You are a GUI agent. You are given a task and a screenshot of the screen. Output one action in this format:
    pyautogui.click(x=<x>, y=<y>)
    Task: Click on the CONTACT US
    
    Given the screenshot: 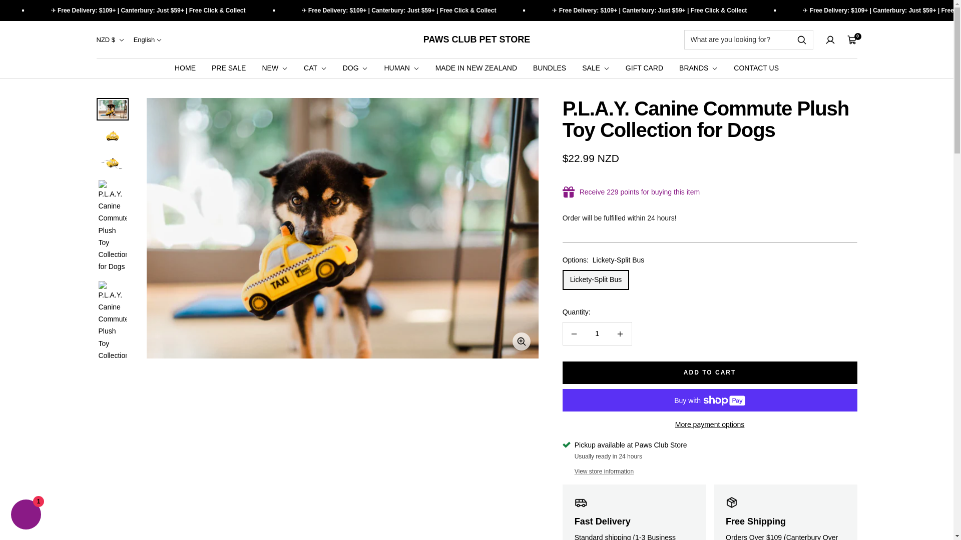 What is the action you would take?
    pyautogui.click(x=756, y=68)
    